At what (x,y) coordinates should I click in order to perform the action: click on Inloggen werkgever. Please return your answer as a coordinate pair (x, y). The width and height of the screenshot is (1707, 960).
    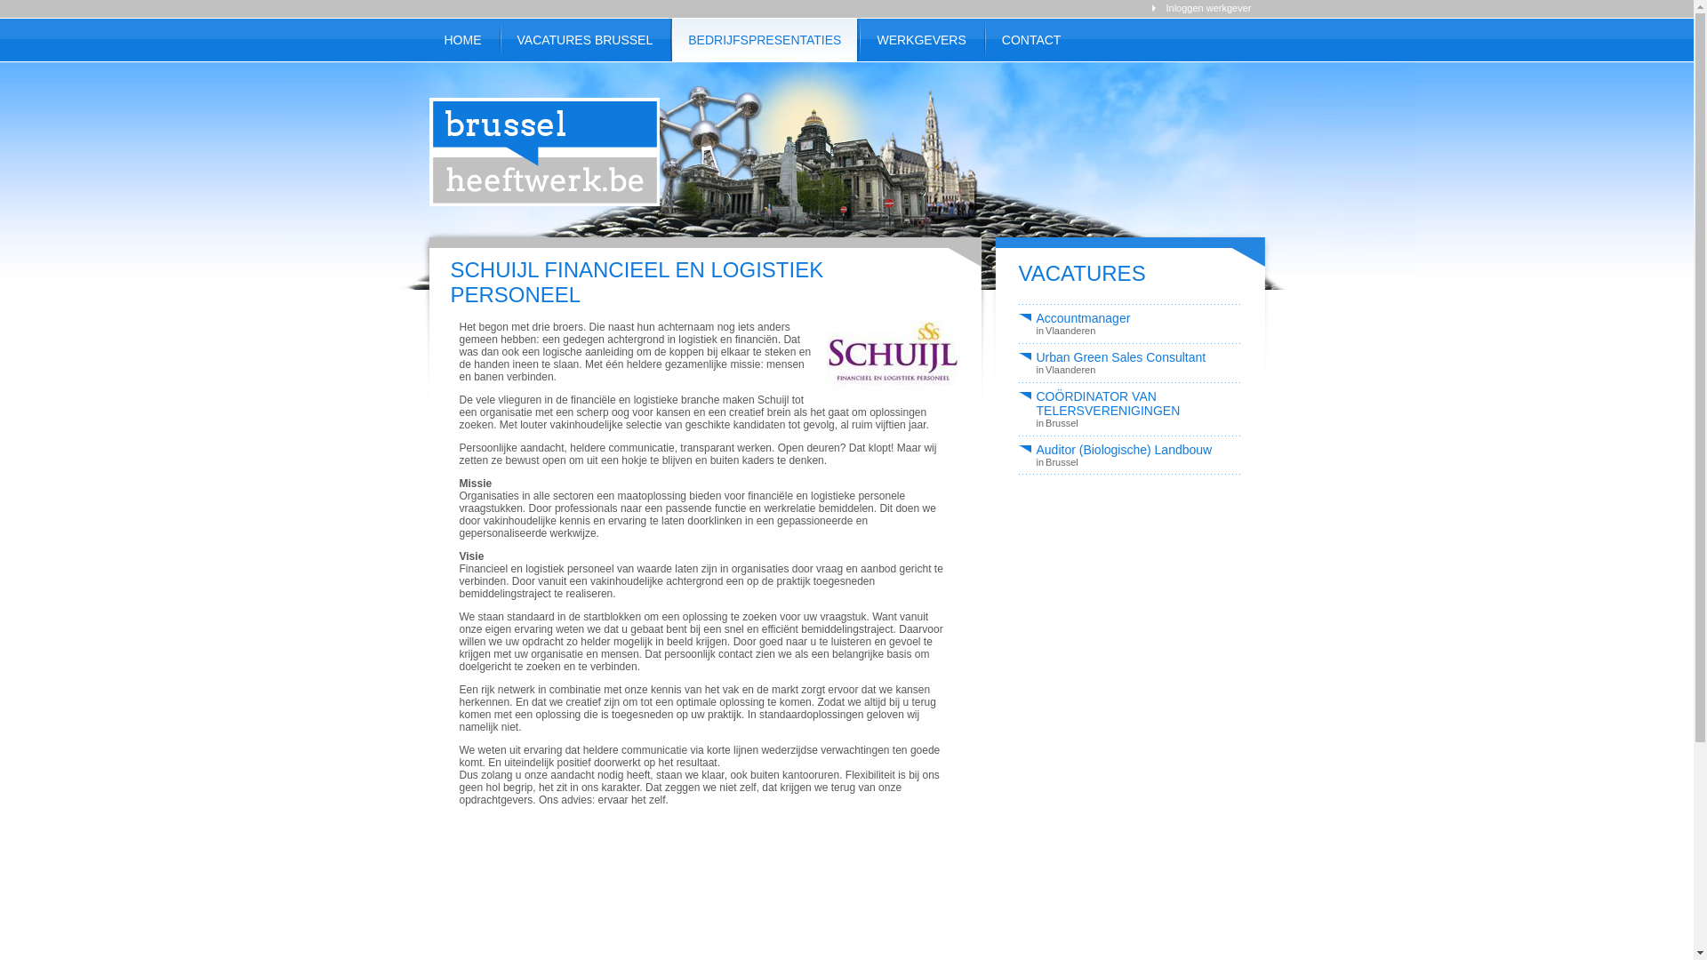
    Looking at the image, I should click on (1208, 8).